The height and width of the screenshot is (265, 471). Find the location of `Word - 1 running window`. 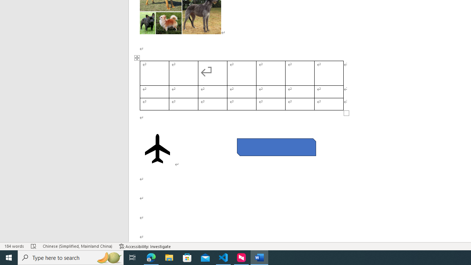

Word - 1 running window is located at coordinates (259, 258).